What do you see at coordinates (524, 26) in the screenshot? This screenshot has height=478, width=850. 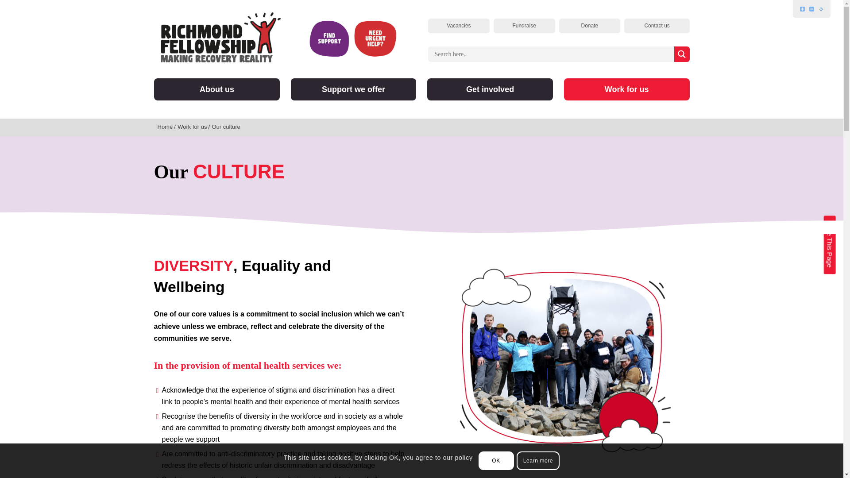 I see `Fundraise` at bounding box center [524, 26].